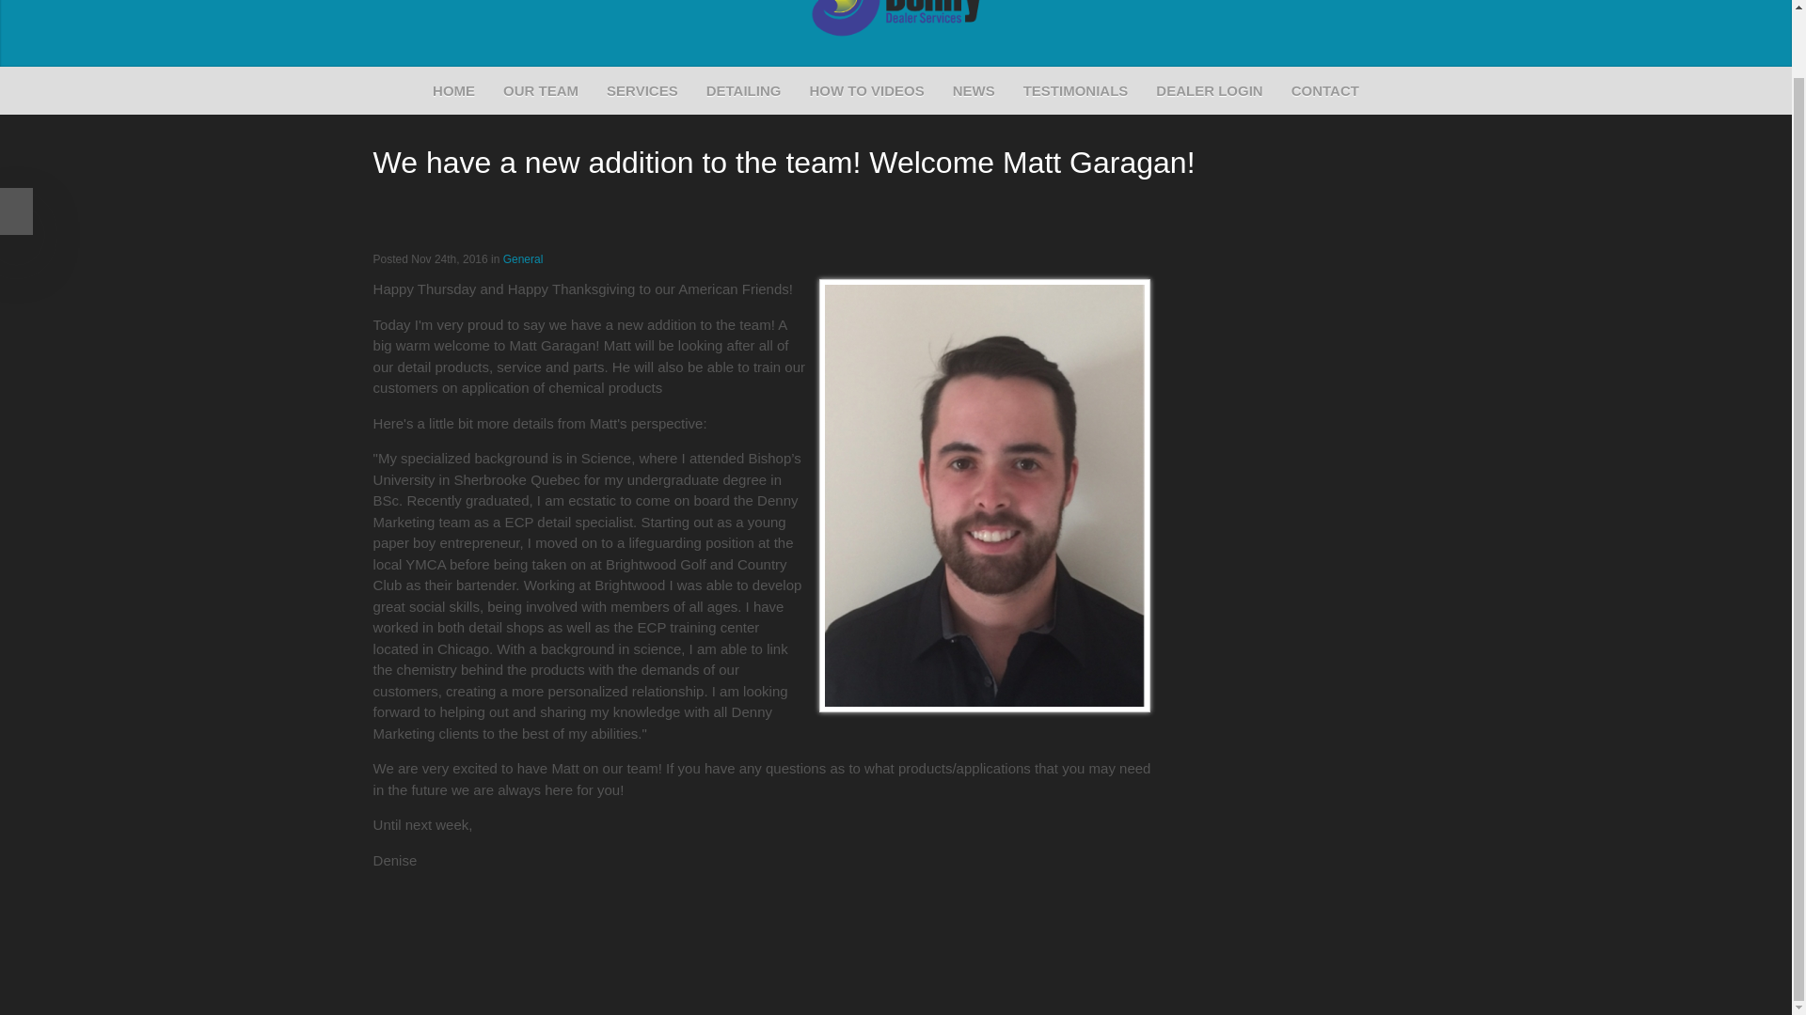 This screenshot has height=1015, width=1806. I want to click on NEWS, so click(974, 91).